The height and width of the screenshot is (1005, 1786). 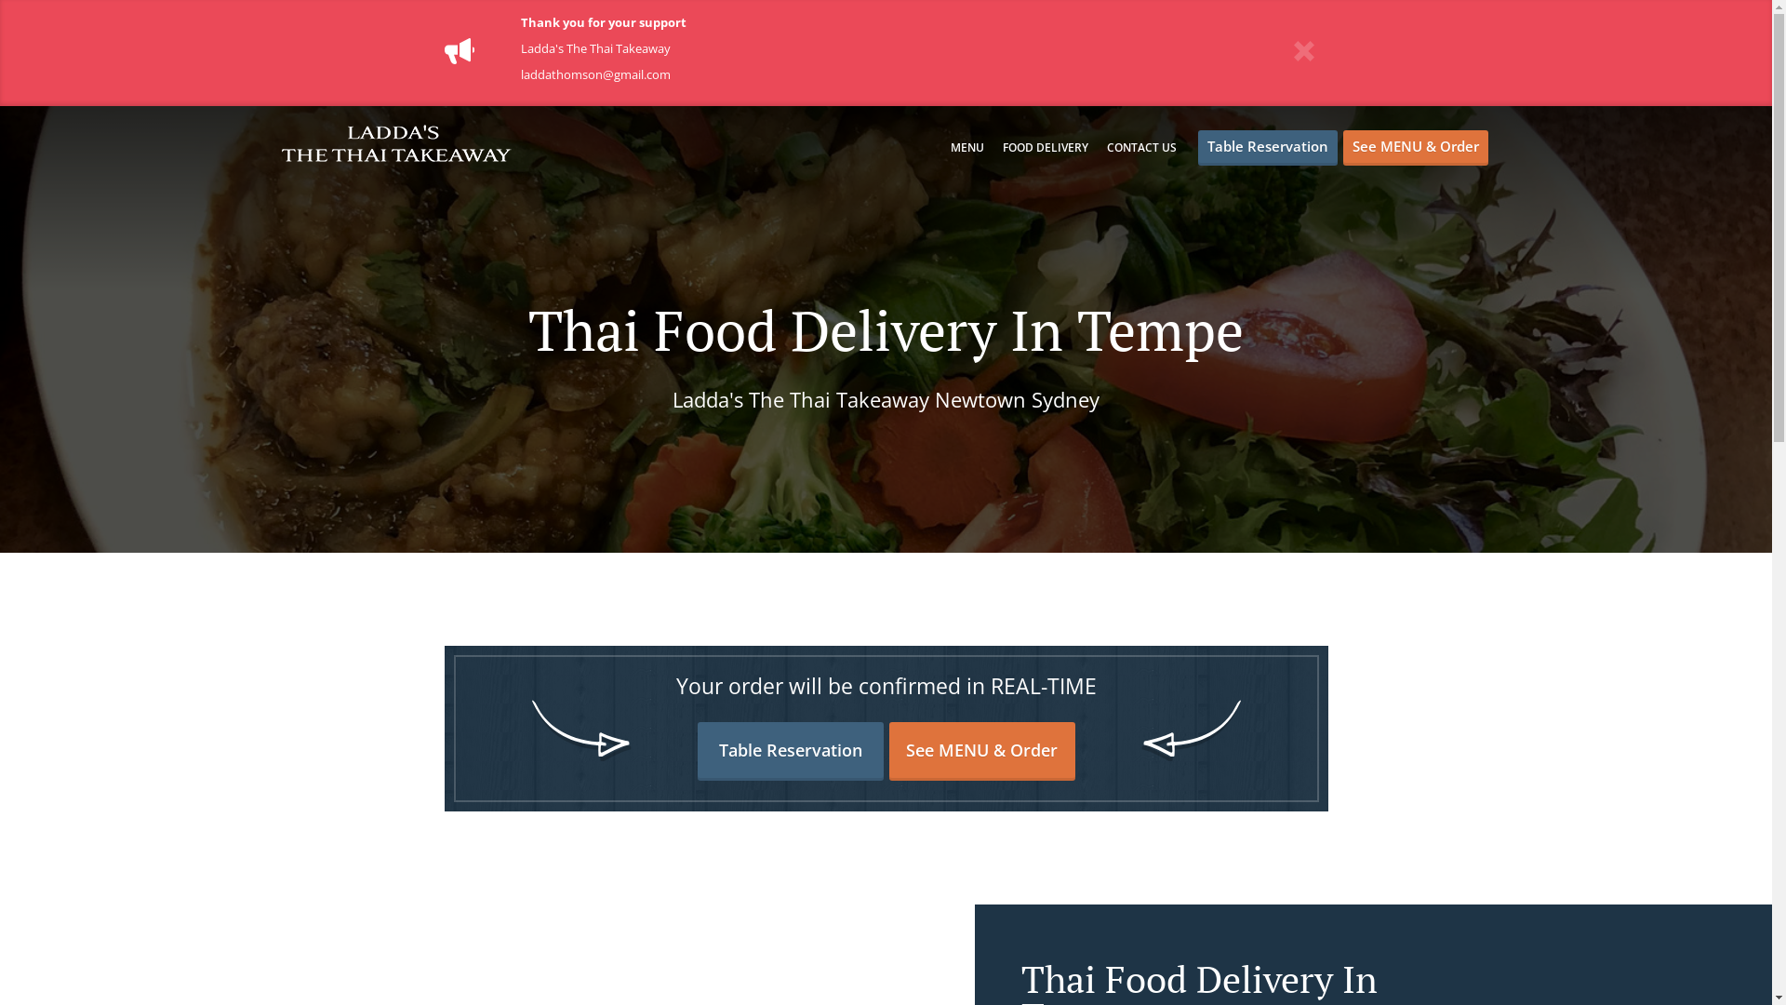 What do you see at coordinates (1142, 147) in the screenshot?
I see `CONTACT US` at bounding box center [1142, 147].